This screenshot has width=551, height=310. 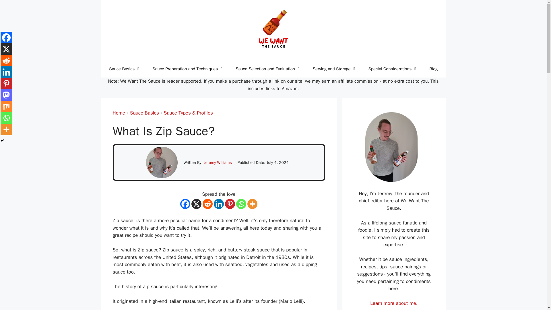 I want to click on Sauce Preparation and Techniques, so click(x=188, y=69).